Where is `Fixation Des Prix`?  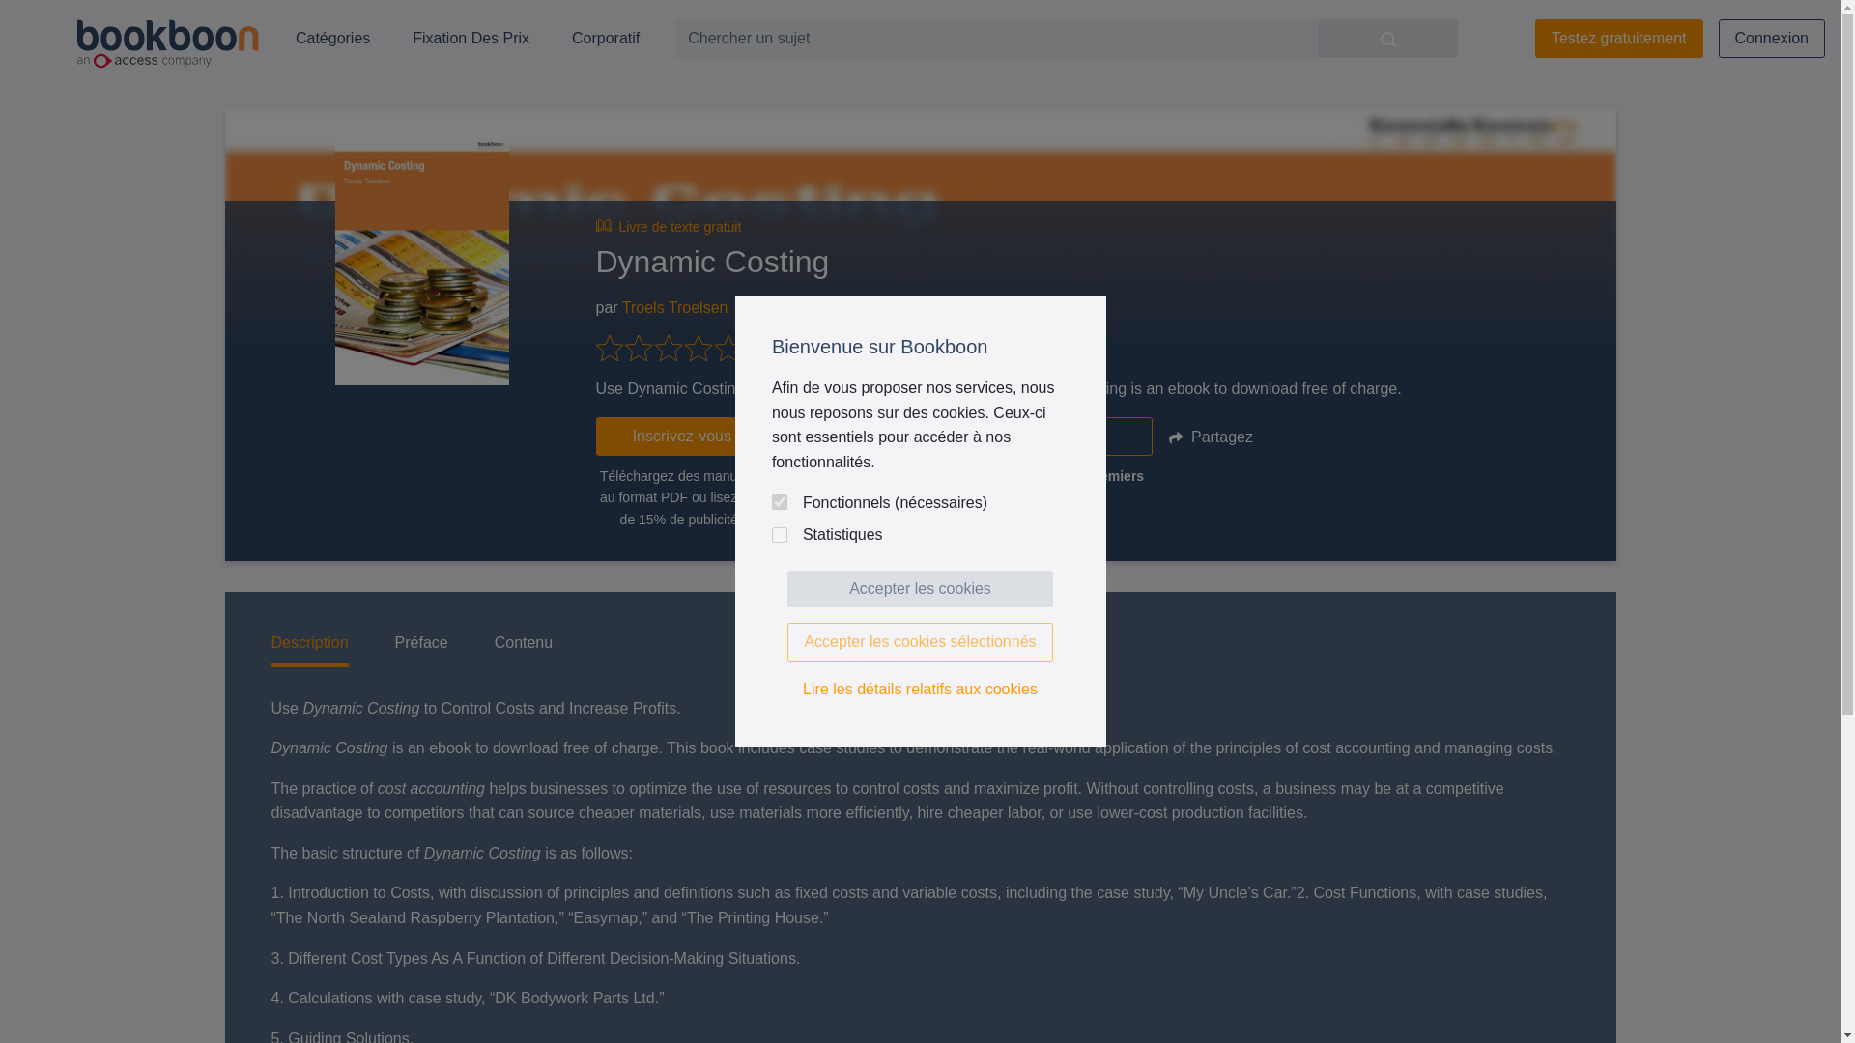 Fixation Des Prix is located at coordinates (471, 39).